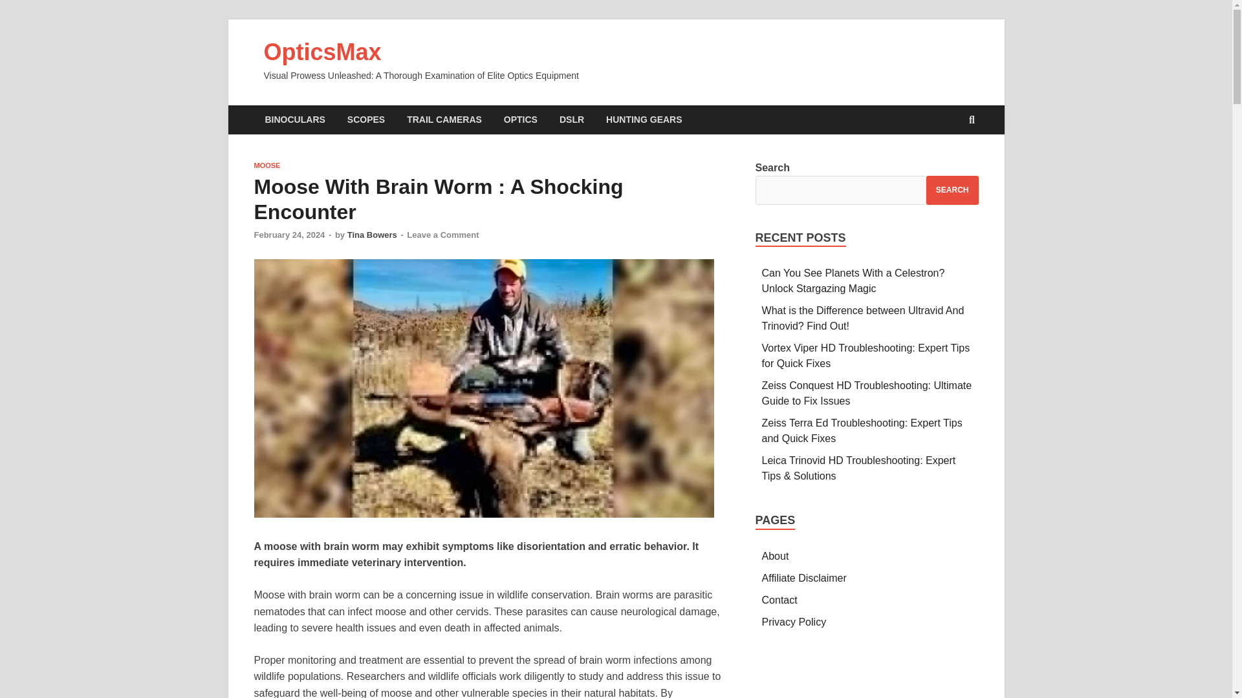 Image resolution: width=1242 pixels, height=698 pixels. I want to click on Leave a Comment, so click(442, 235).